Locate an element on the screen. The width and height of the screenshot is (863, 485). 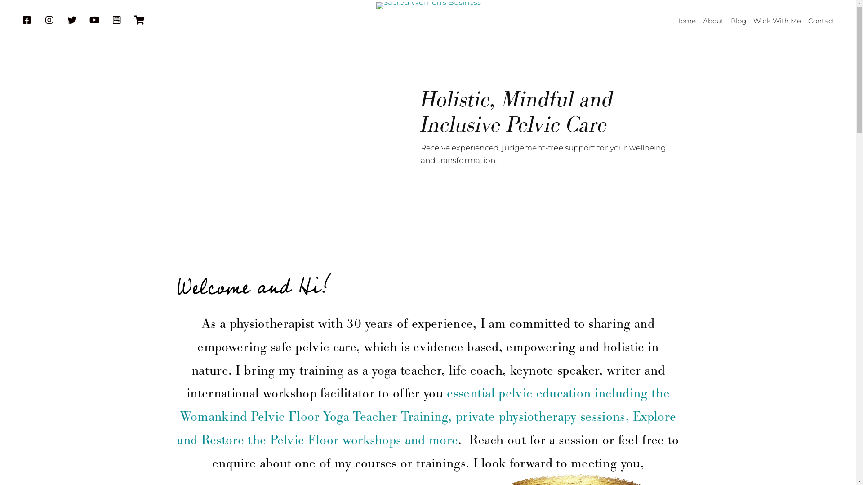
Home is located at coordinates (685, 22).